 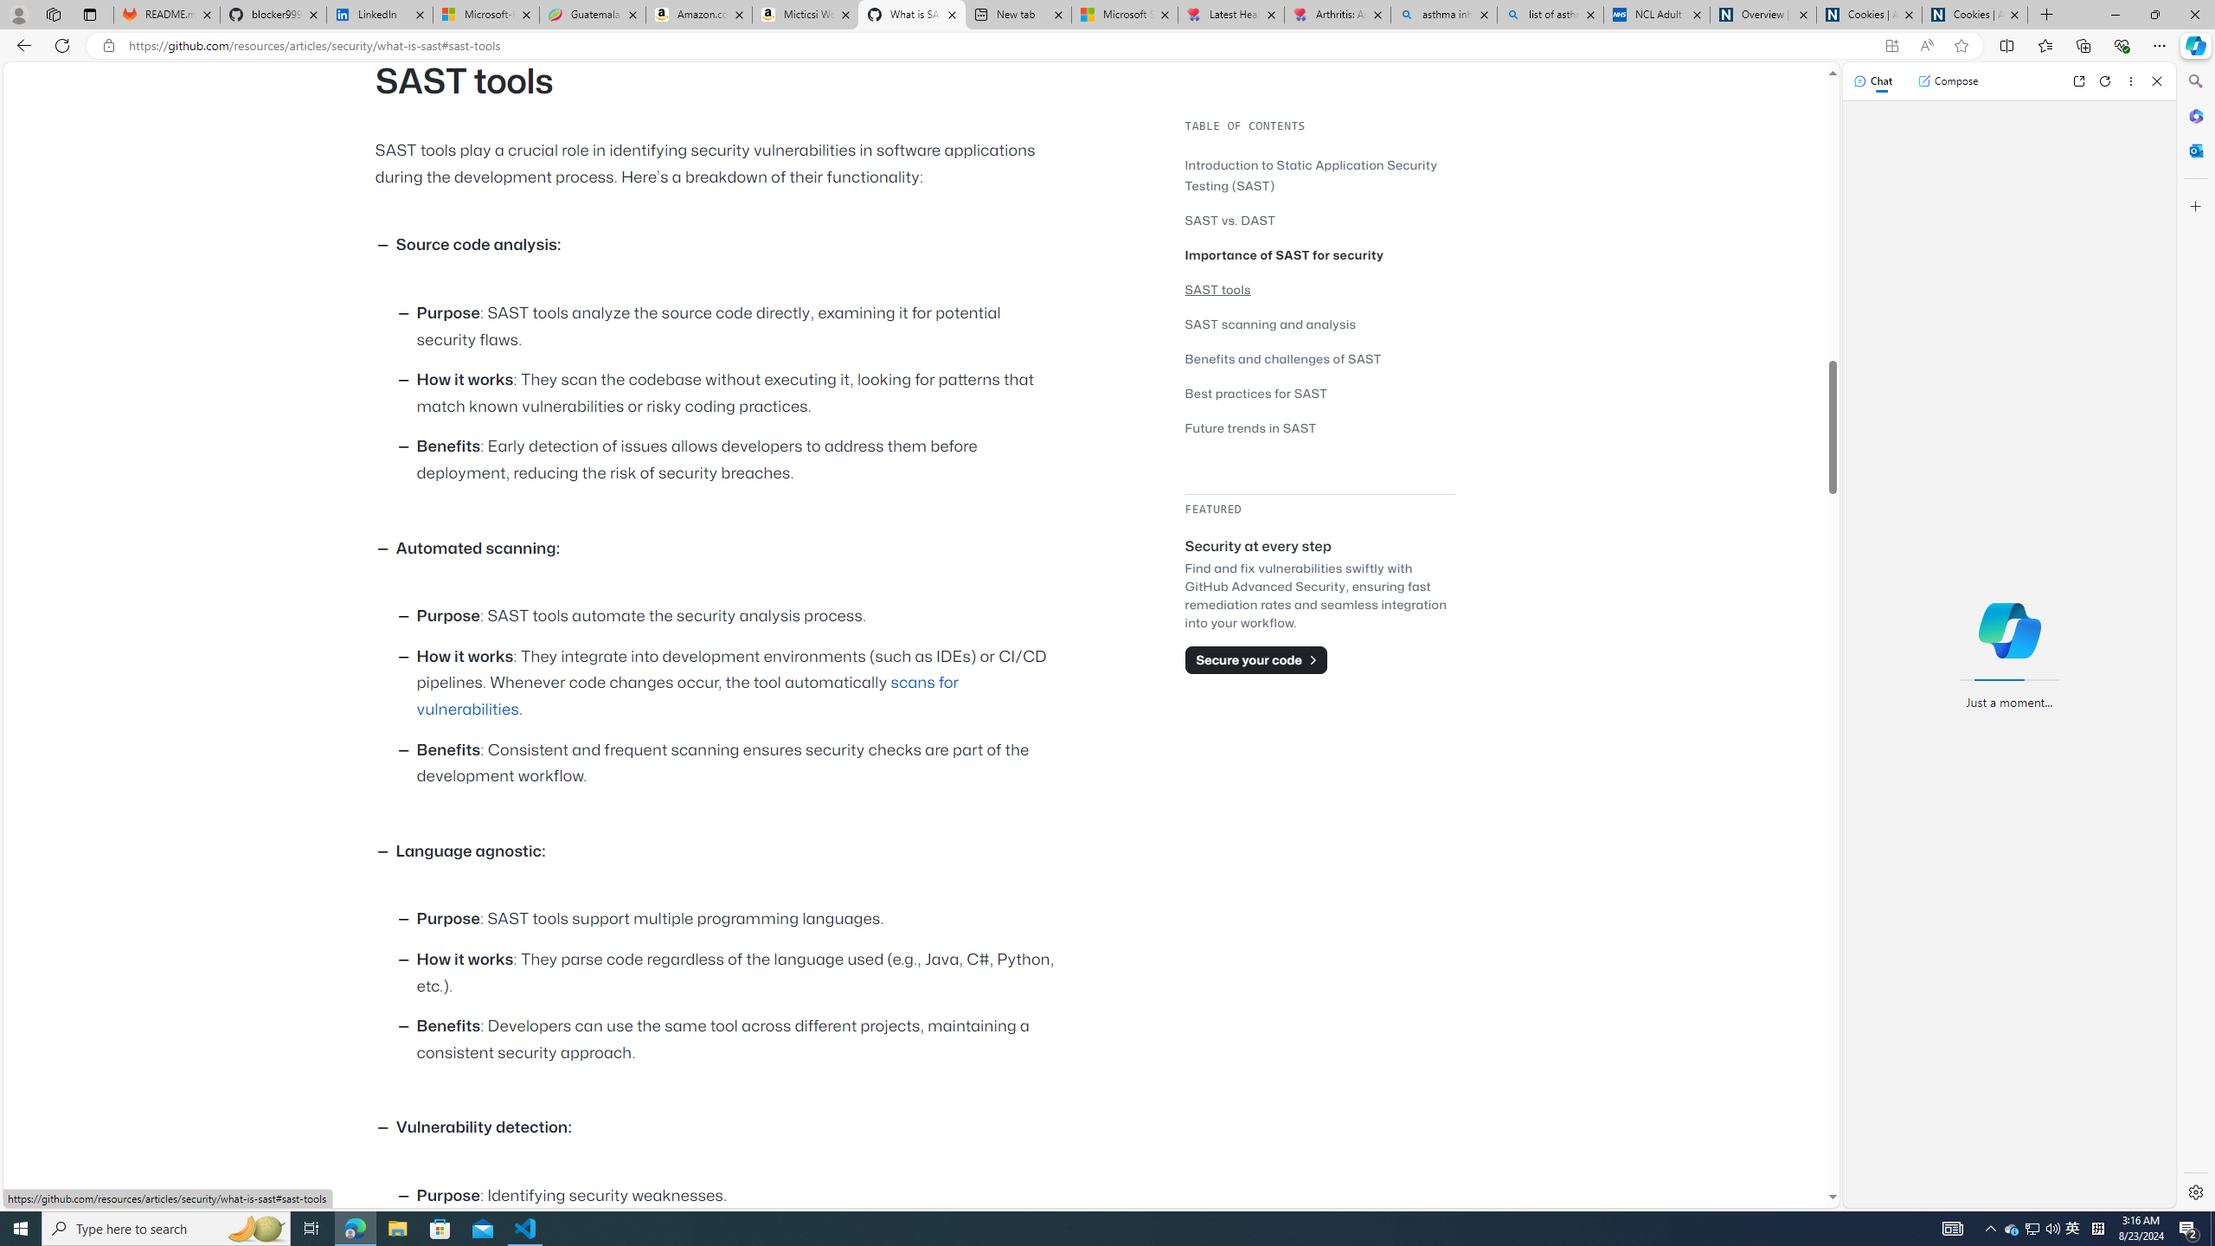 I want to click on Benefits and challenges of SAST, so click(x=1319, y=358).